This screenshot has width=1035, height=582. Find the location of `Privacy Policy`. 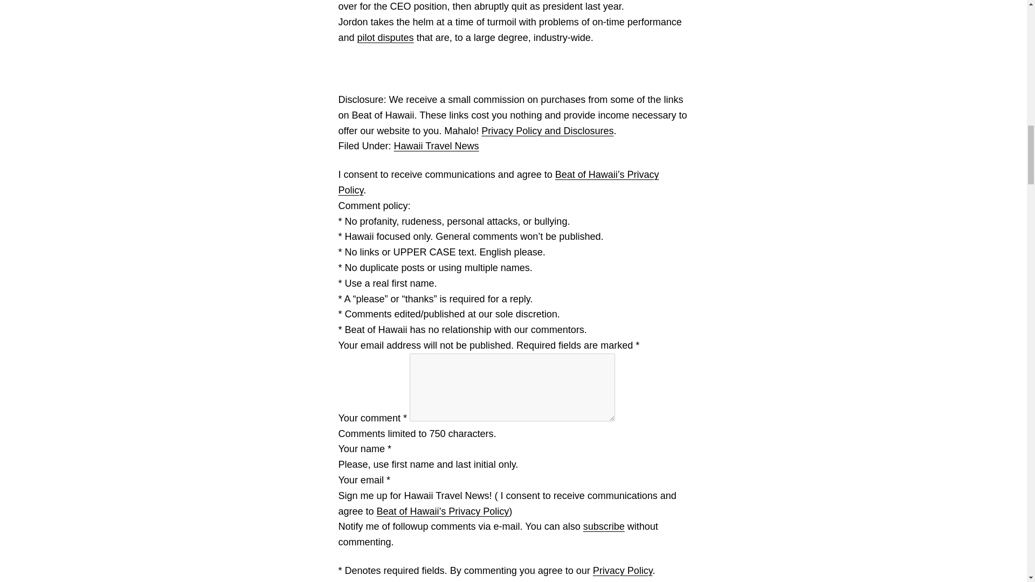

Privacy Policy is located at coordinates (623, 570).